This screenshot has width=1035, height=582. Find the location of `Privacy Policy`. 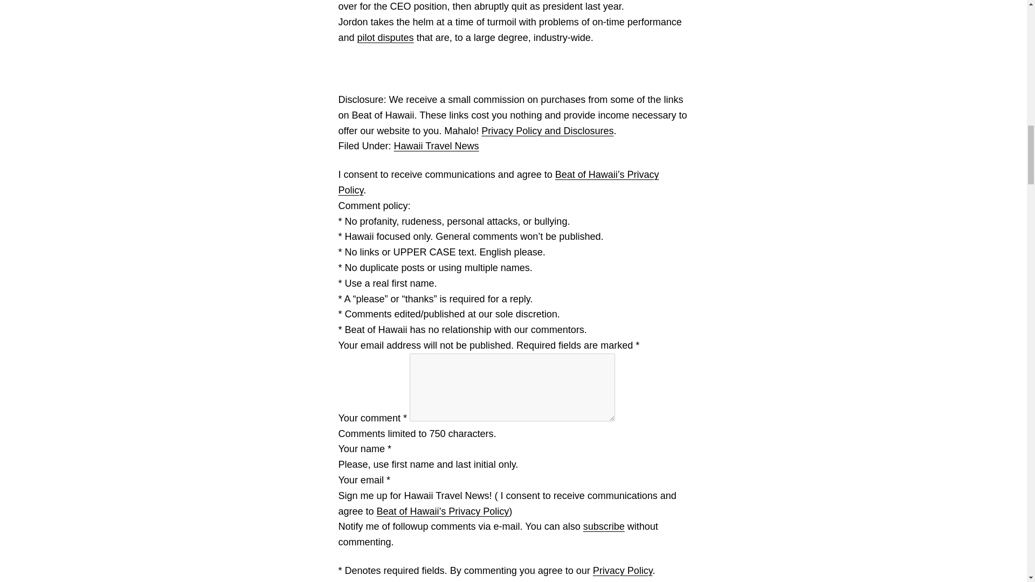

Privacy Policy is located at coordinates (623, 570).